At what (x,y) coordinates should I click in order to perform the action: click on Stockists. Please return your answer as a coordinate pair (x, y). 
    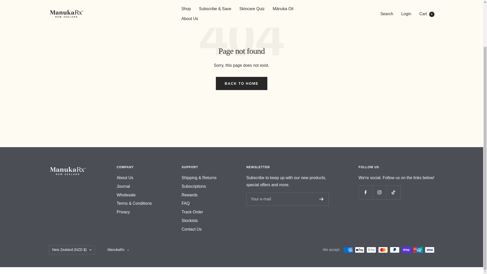
    Looking at the image, I should click on (190, 221).